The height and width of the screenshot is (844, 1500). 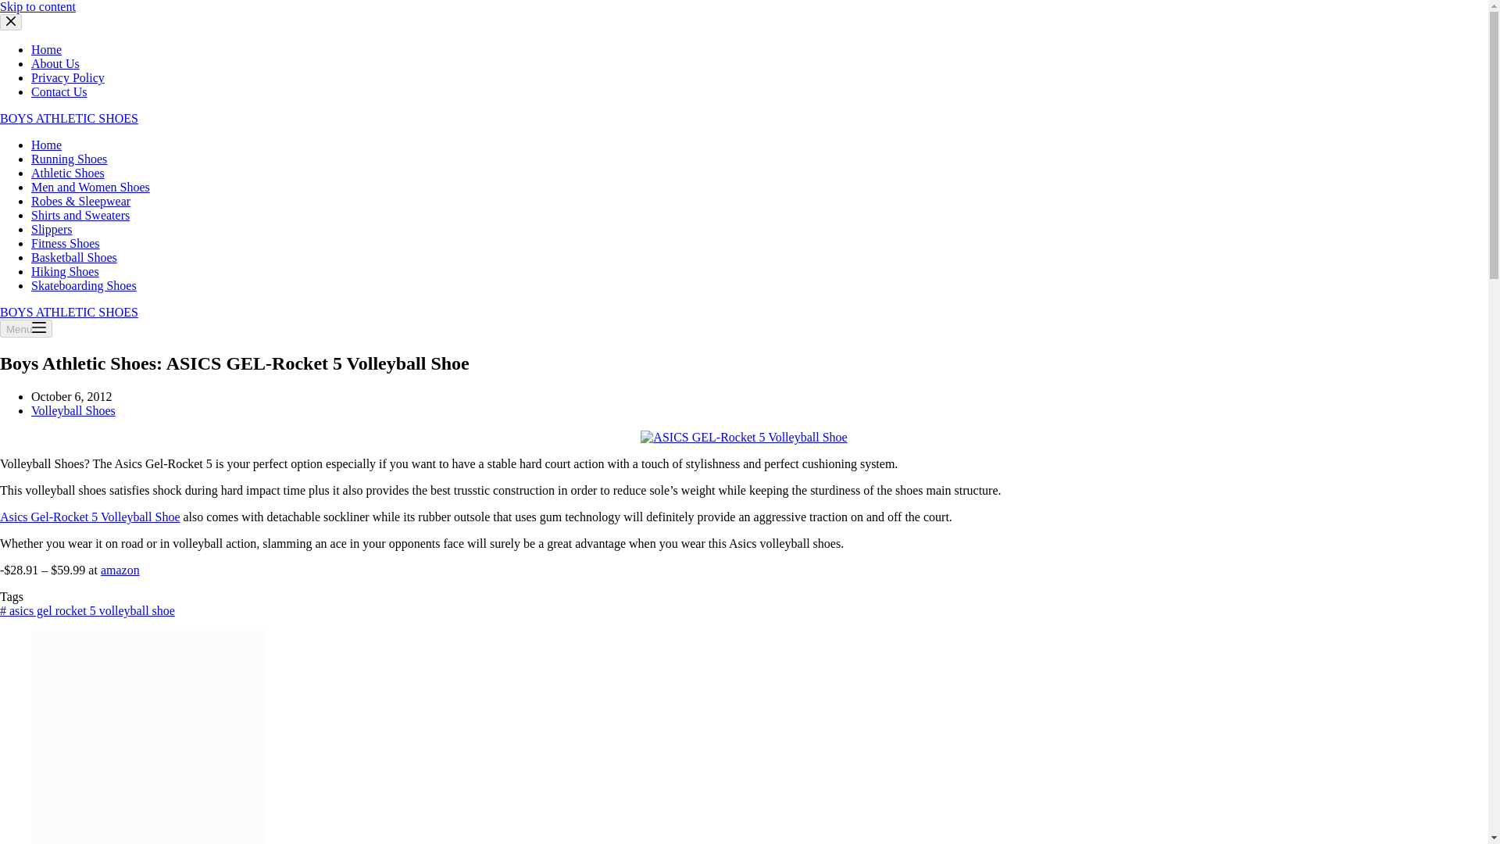 I want to click on Men and Women Shoes, so click(x=91, y=188).